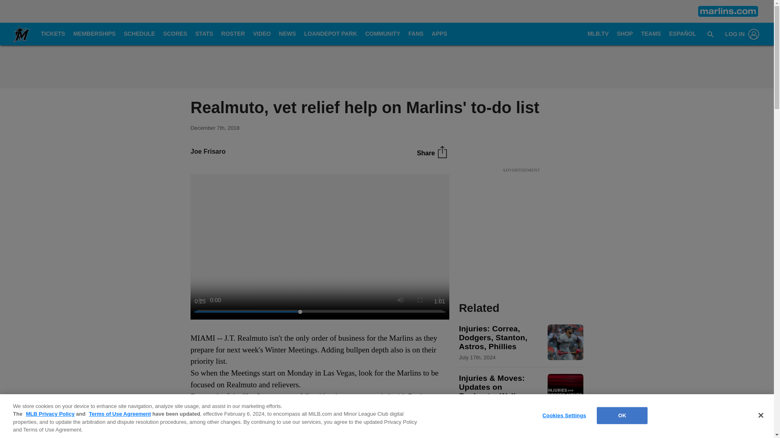  What do you see at coordinates (94, 34) in the screenshot?
I see `MEMBERSHIPS` at bounding box center [94, 34].